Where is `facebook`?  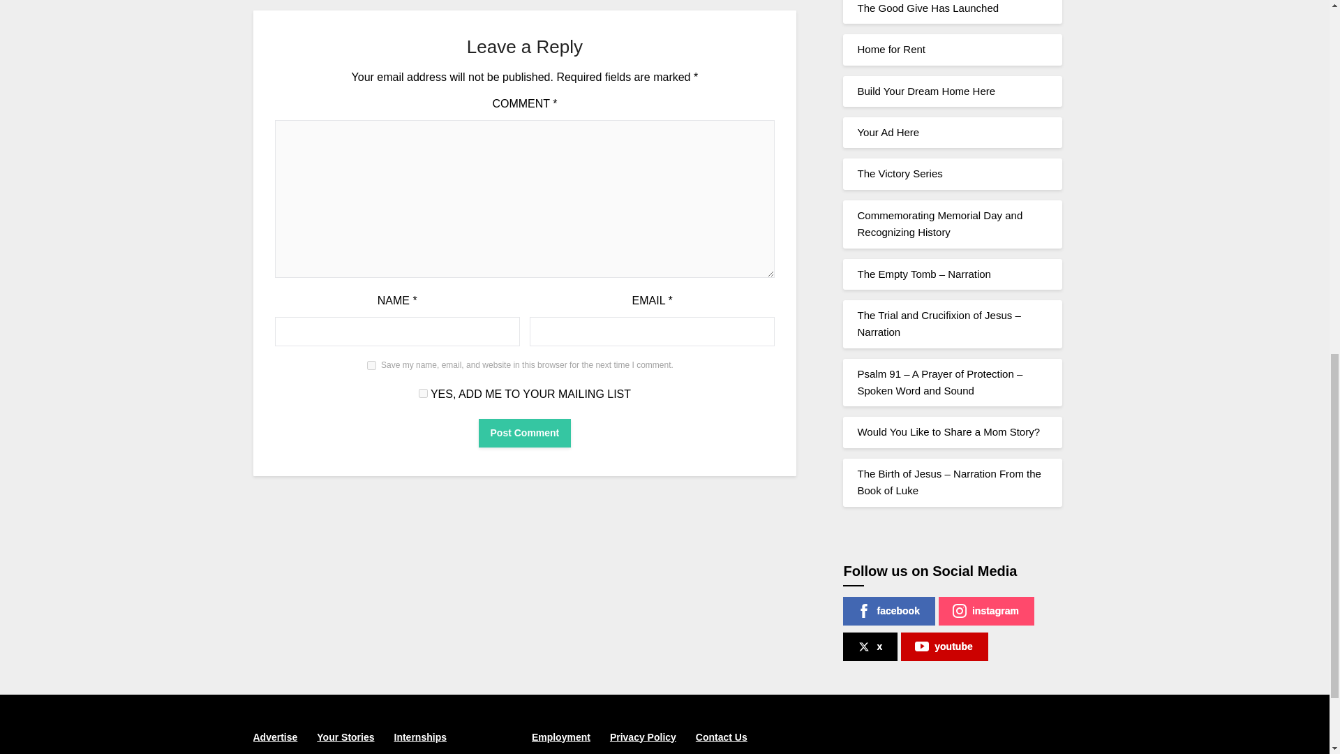
facebook is located at coordinates (888, 612).